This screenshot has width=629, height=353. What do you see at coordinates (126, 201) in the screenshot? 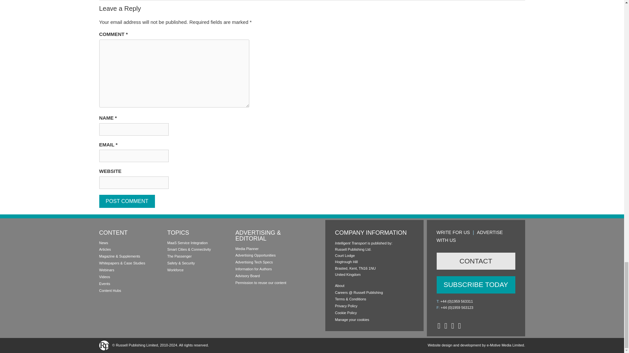
I see `Post Comment` at bounding box center [126, 201].